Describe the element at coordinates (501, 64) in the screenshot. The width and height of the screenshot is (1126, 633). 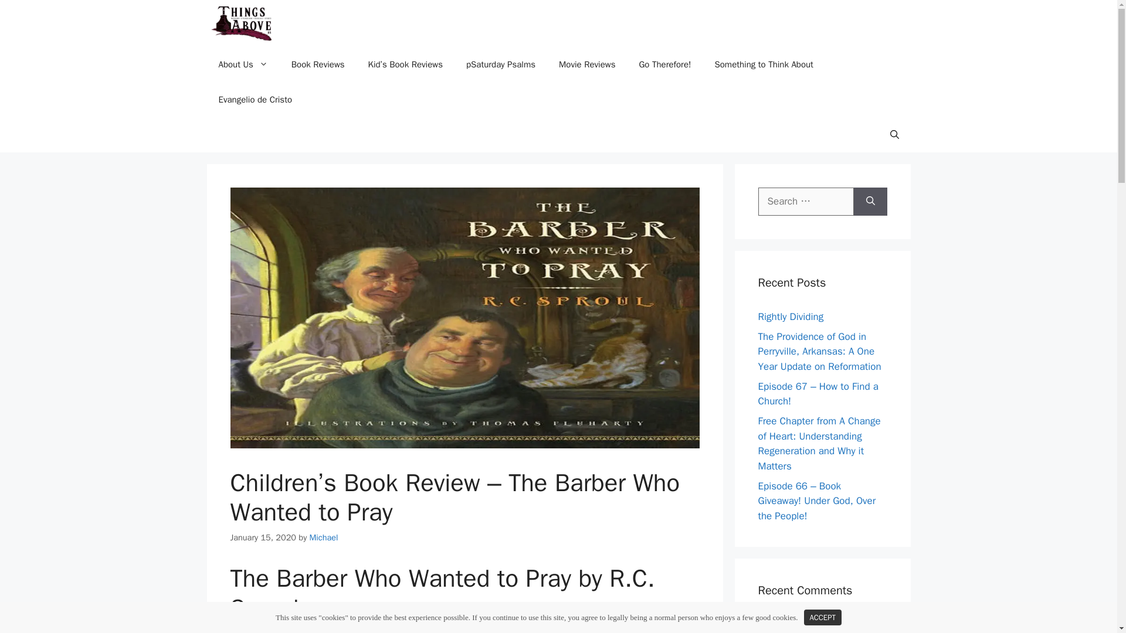
I see `pSaturday Psalms` at that location.